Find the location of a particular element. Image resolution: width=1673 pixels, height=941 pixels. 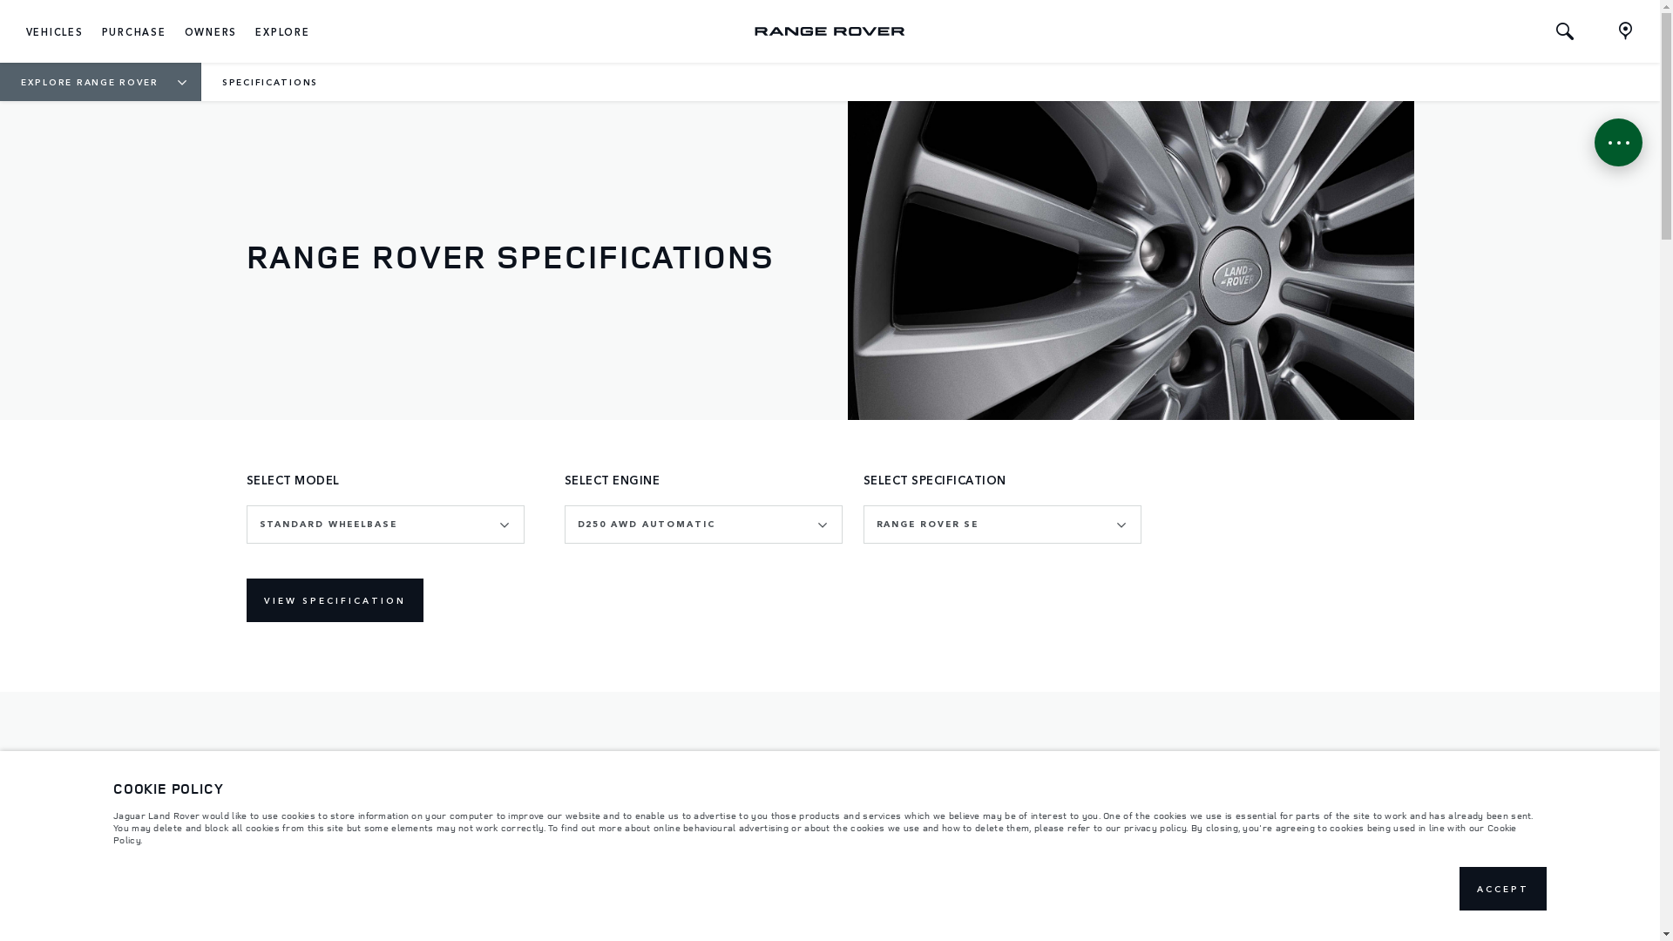

VEHICLES is located at coordinates (55, 31).